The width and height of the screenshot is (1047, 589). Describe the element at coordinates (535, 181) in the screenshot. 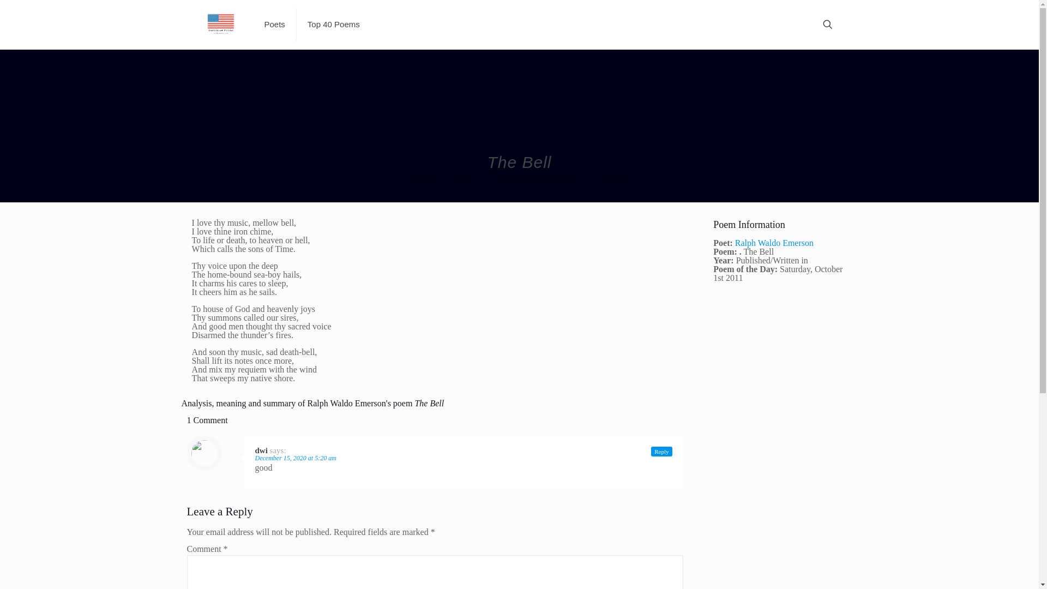

I see `Ralph Waldo Emerson` at that location.